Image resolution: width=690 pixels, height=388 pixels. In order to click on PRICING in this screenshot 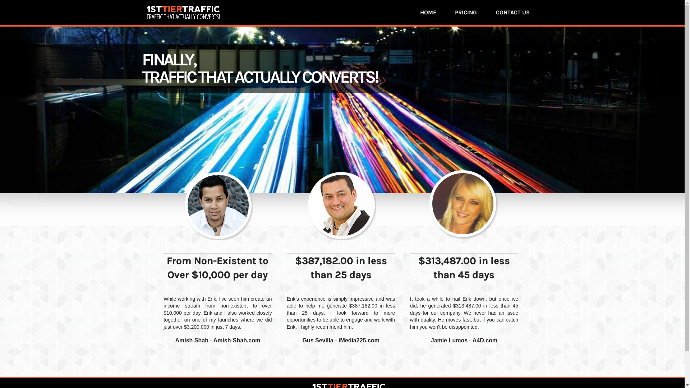, I will do `click(466, 12)`.